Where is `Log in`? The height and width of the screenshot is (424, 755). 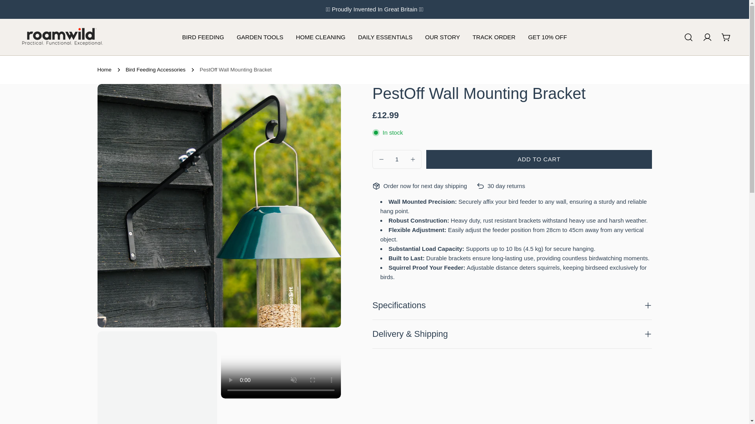 Log in is located at coordinates (707, 37).